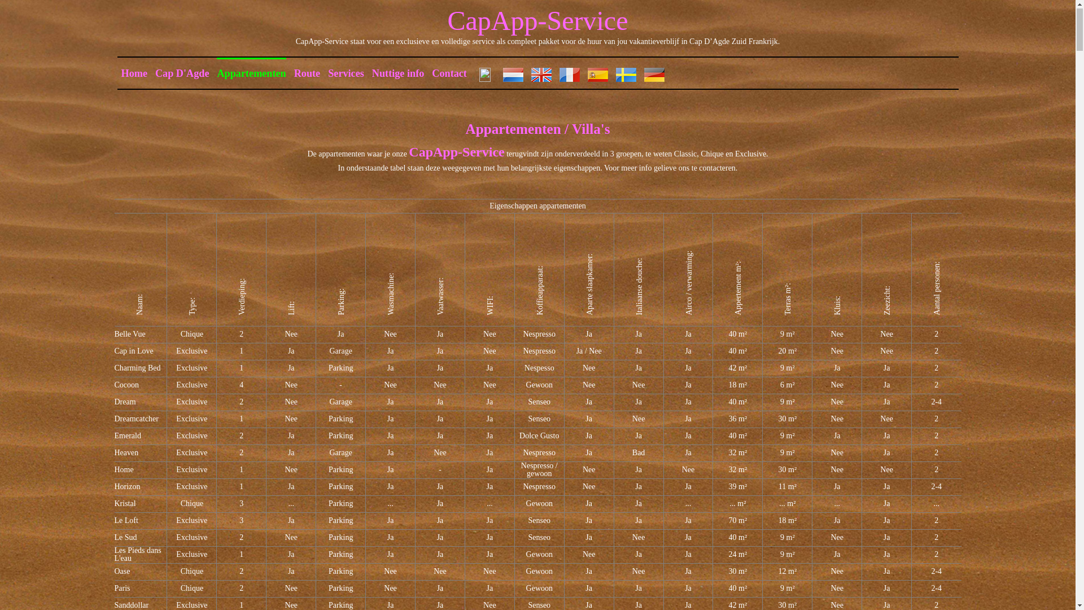  What do you see at coordinates (346, 73) in the screenshot?
I see `Services` at bounding box center [346, 73].